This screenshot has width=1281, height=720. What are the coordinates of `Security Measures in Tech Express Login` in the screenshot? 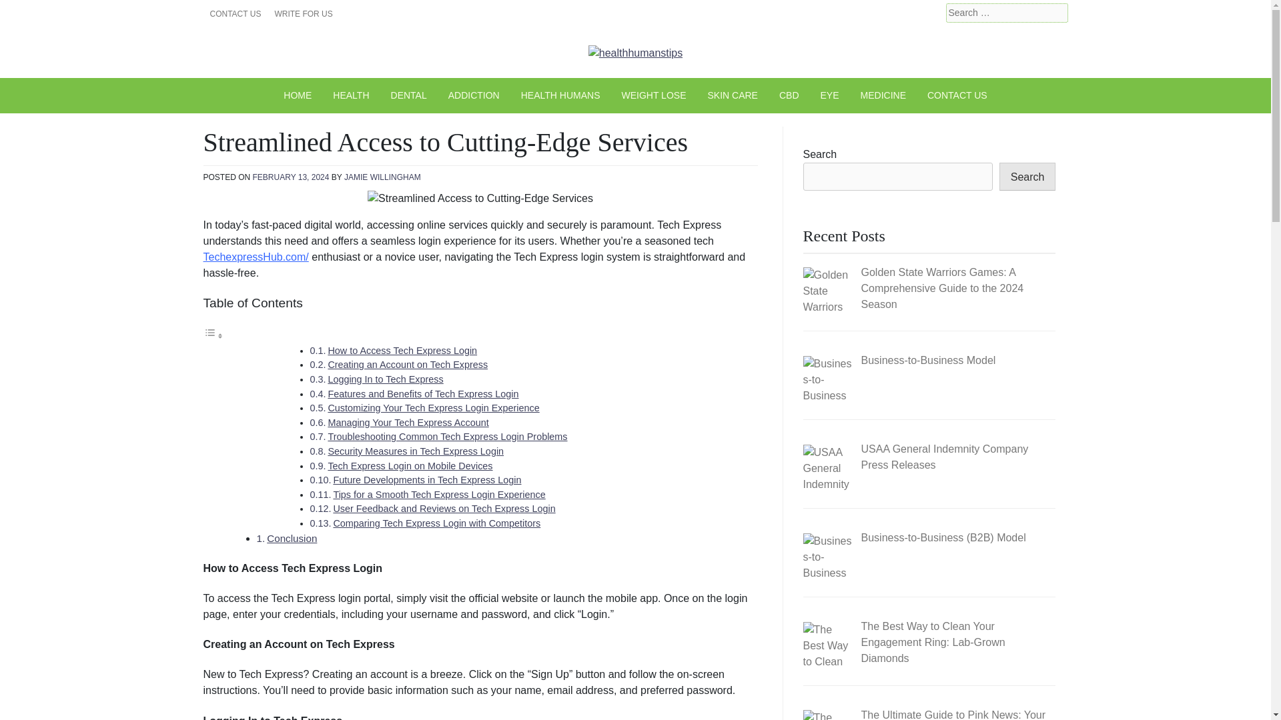 It's located at (415, 451).